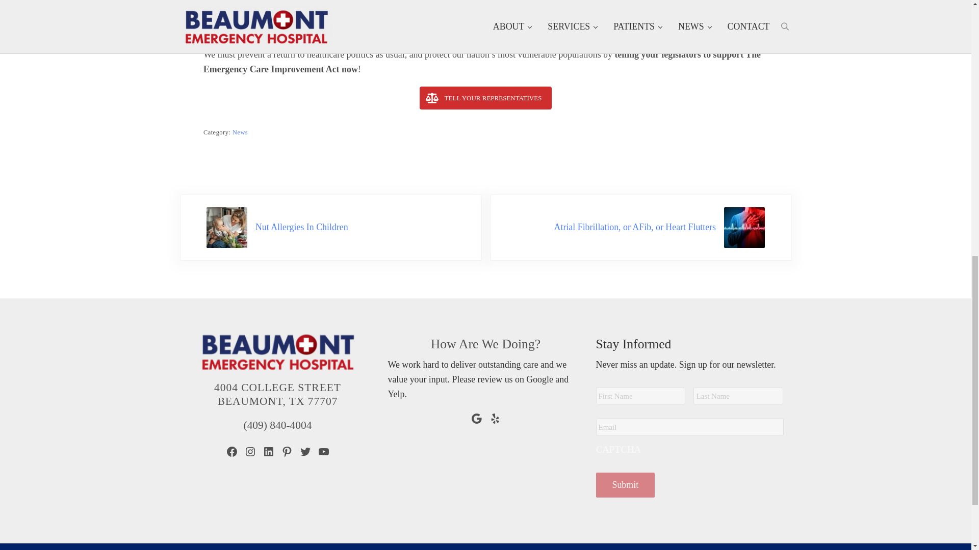 The width and height of the screenshot is (979, 550). I want to click on Submit, so click(625, 485).